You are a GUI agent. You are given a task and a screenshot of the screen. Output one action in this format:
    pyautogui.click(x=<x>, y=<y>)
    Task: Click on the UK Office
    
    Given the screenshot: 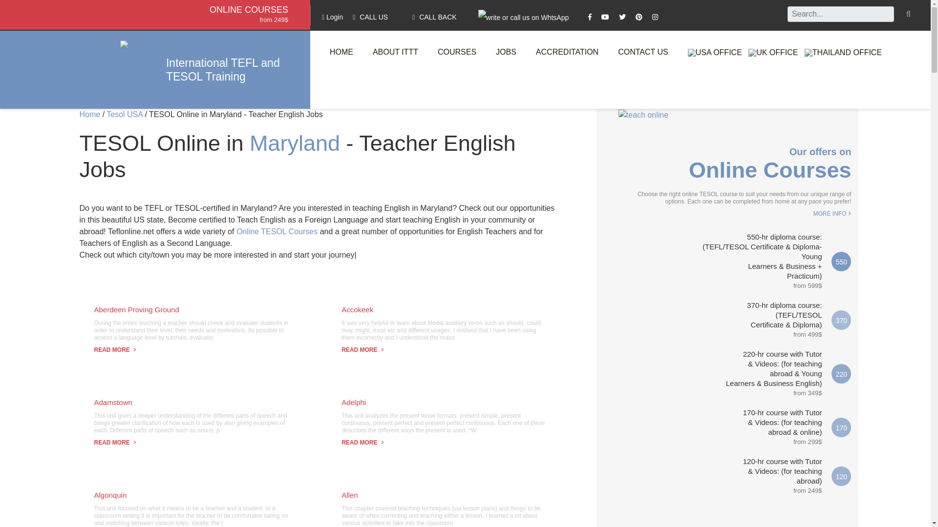 What is the action you would take?
    pyautogui.click(x=773, y=53)
    